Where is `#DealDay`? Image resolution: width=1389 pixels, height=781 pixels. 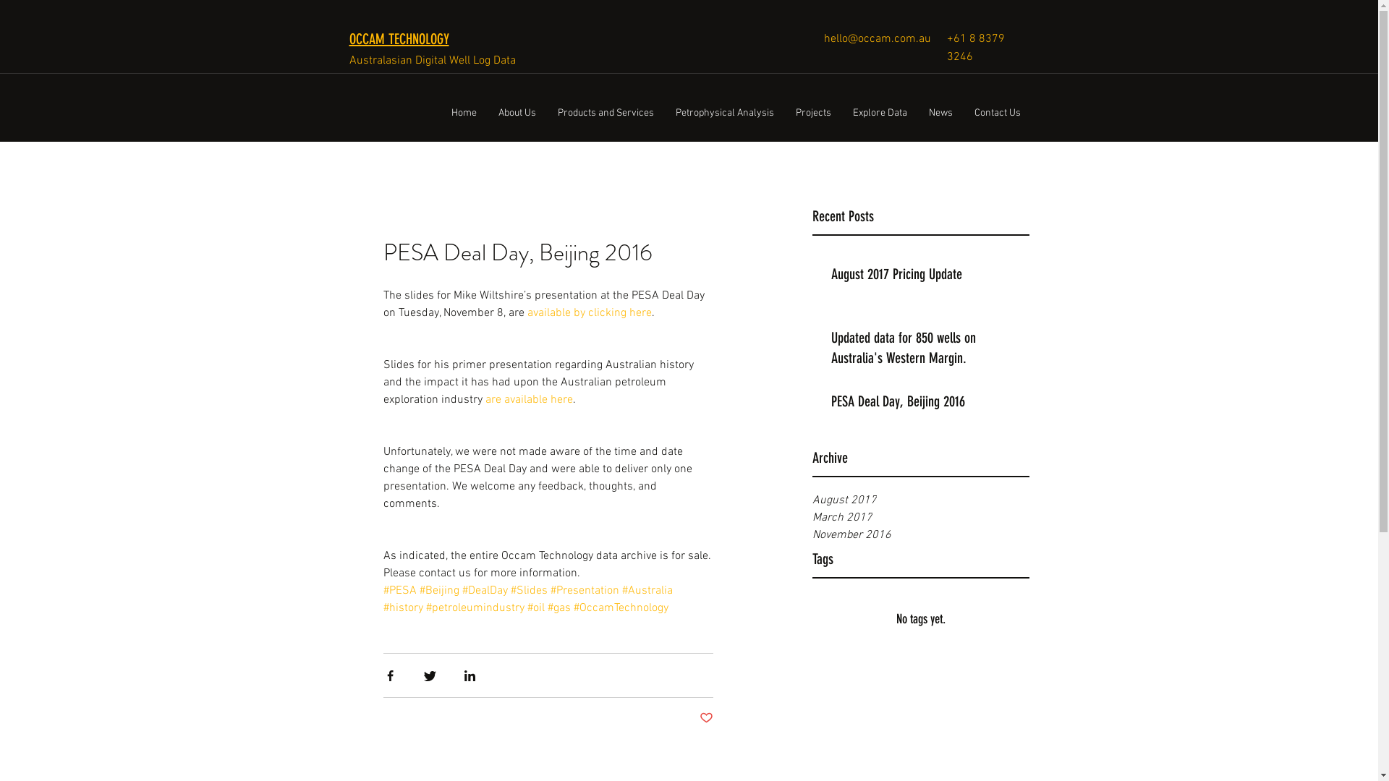 #DealDay is located at coordinates (485, 591).